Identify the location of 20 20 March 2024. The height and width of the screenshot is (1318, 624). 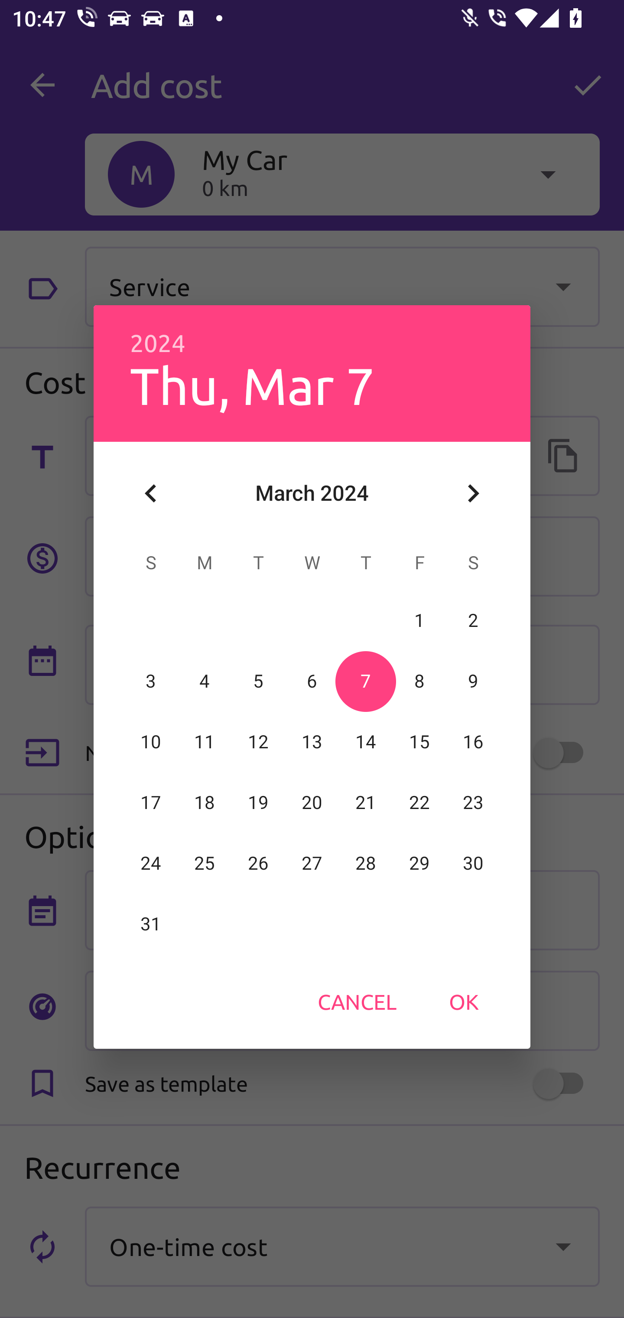
(312, 803).